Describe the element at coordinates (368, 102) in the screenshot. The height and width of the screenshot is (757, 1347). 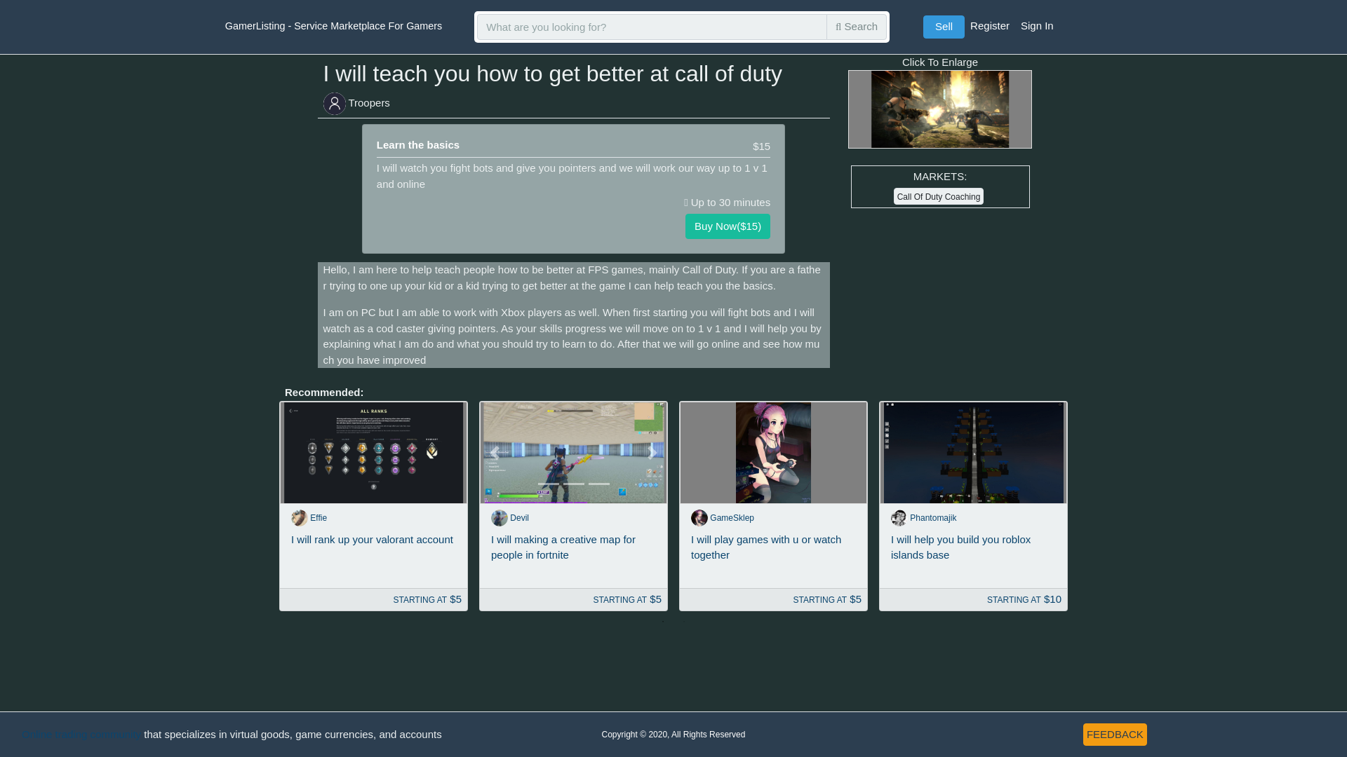
I see `Troopers` at that location.